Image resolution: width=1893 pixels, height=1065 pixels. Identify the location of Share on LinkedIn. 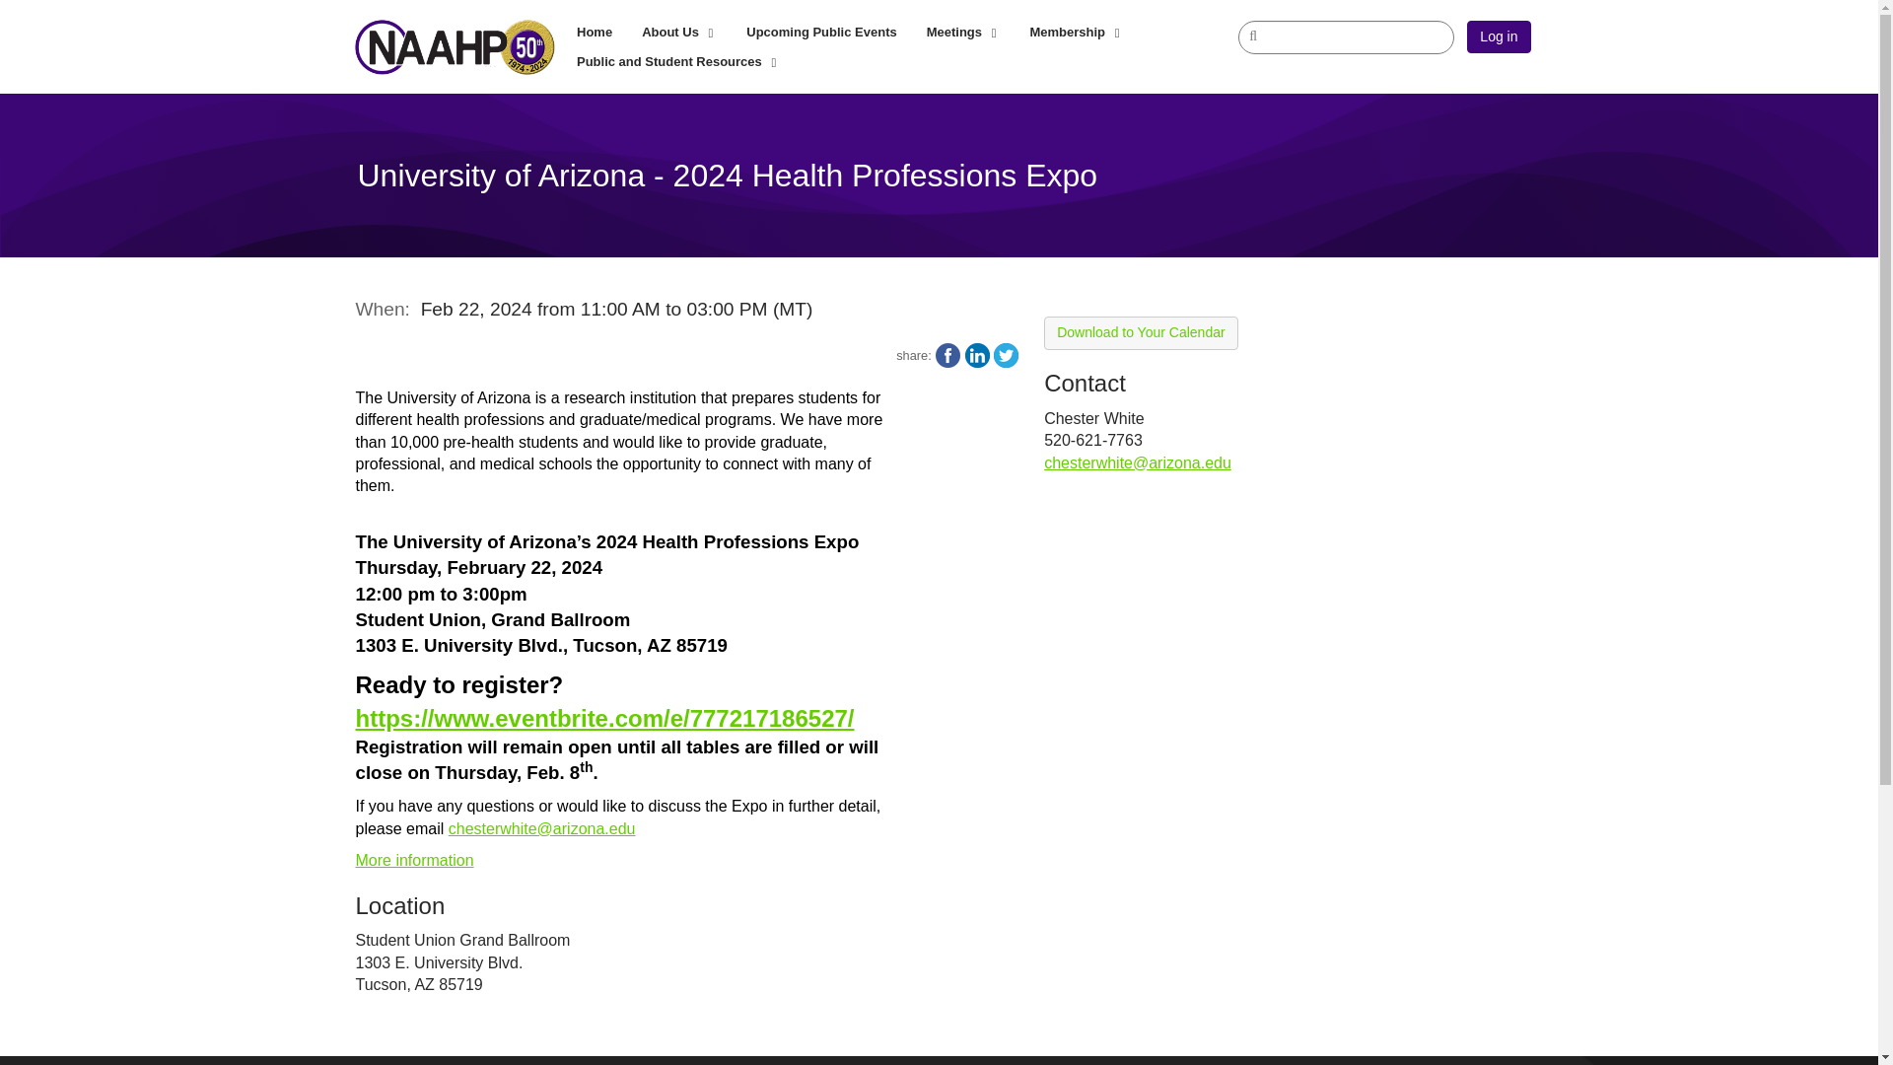
(978, 355).